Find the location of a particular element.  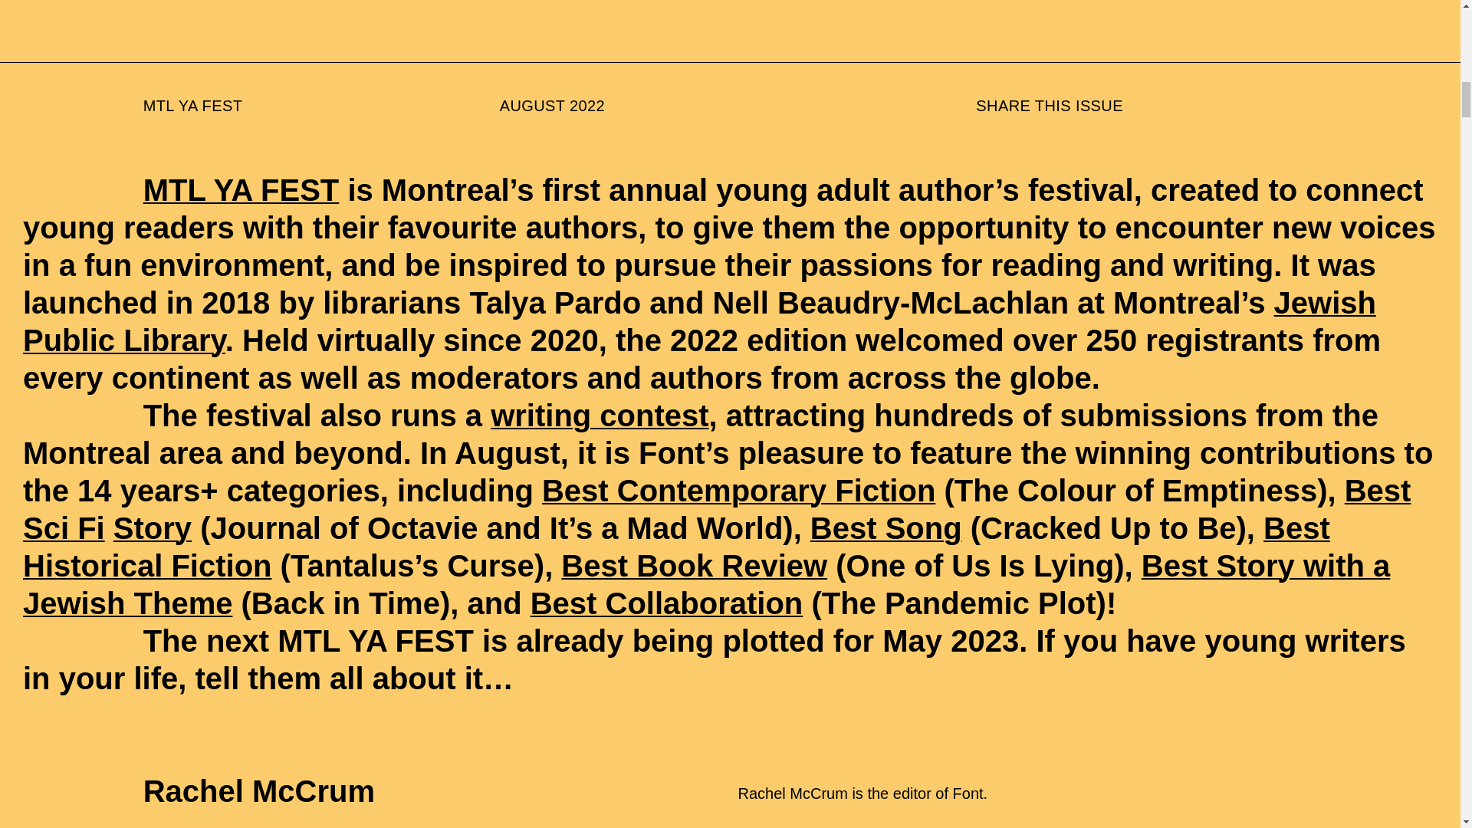

writing contest is located at coordinates (599, 415).